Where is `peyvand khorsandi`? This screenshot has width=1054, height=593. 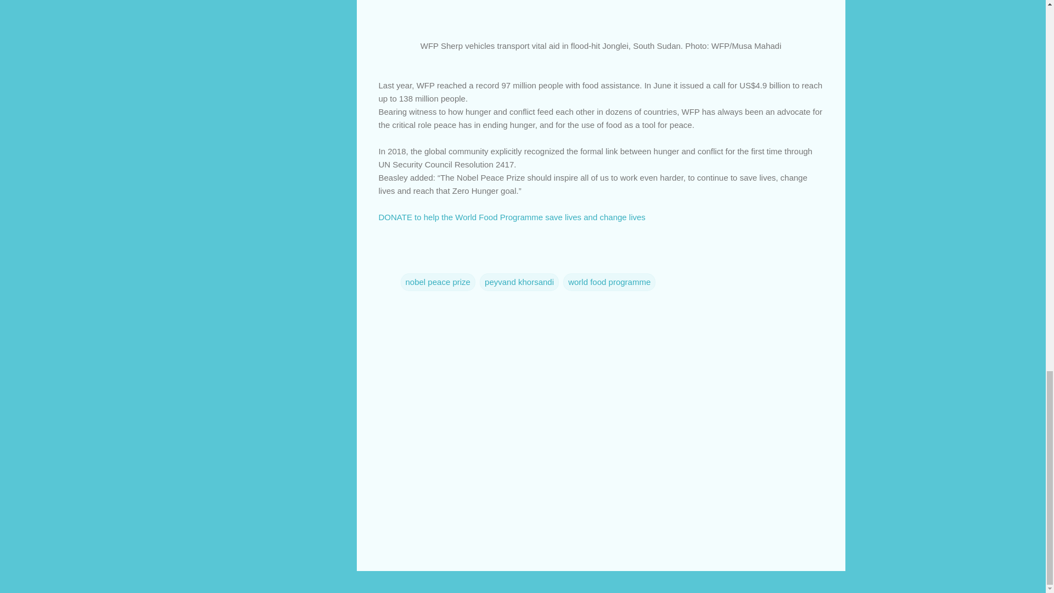 peyvand khorsandi is located at coordinates (519, 281).